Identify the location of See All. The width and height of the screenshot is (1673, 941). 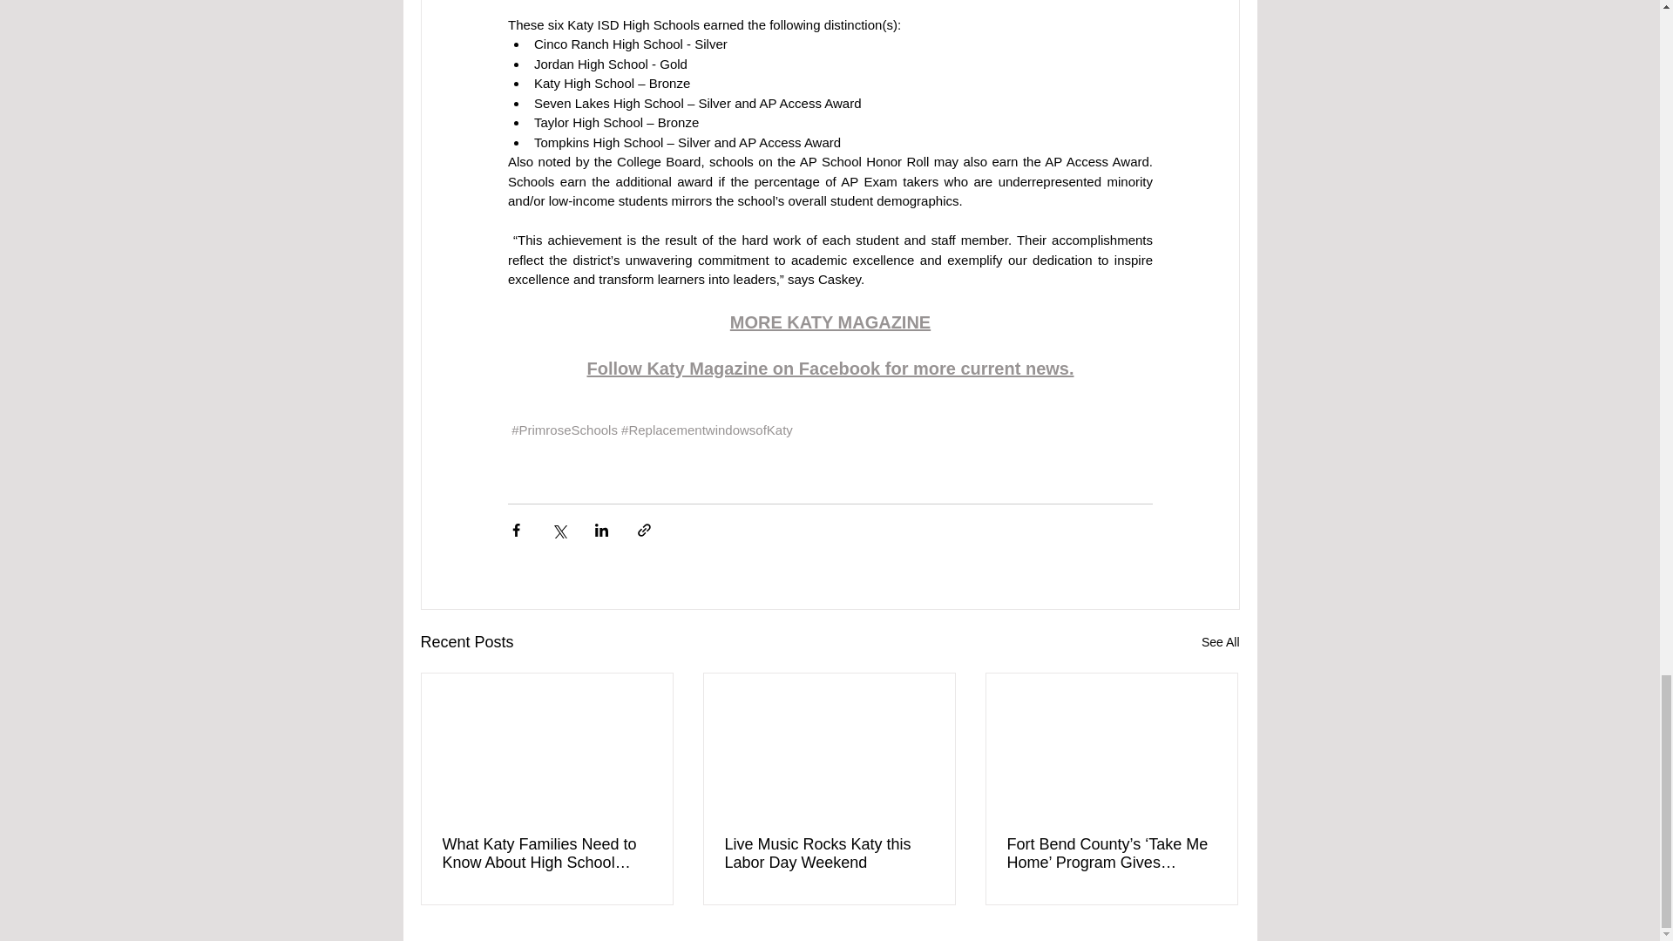
(1220, 641).